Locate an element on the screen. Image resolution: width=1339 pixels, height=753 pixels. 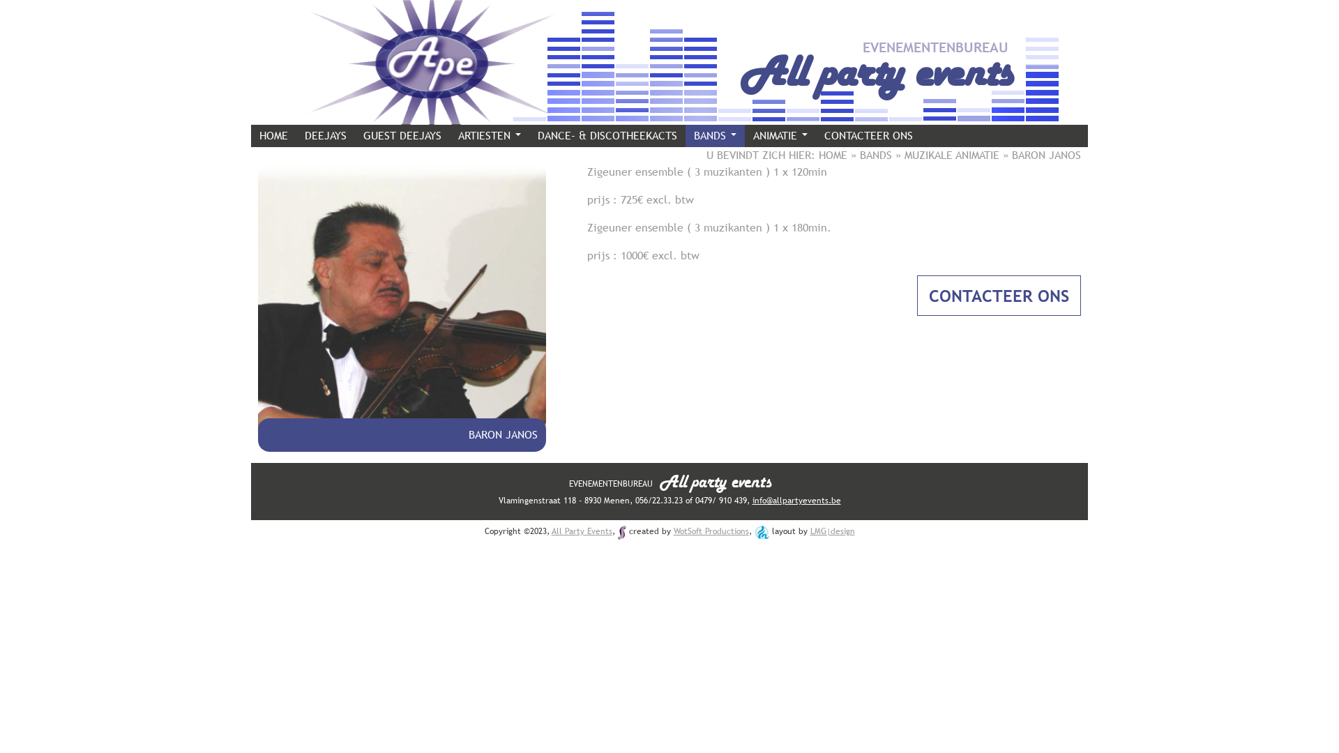
GROEPEN EN BANDS is located at coordinates (741, 159).